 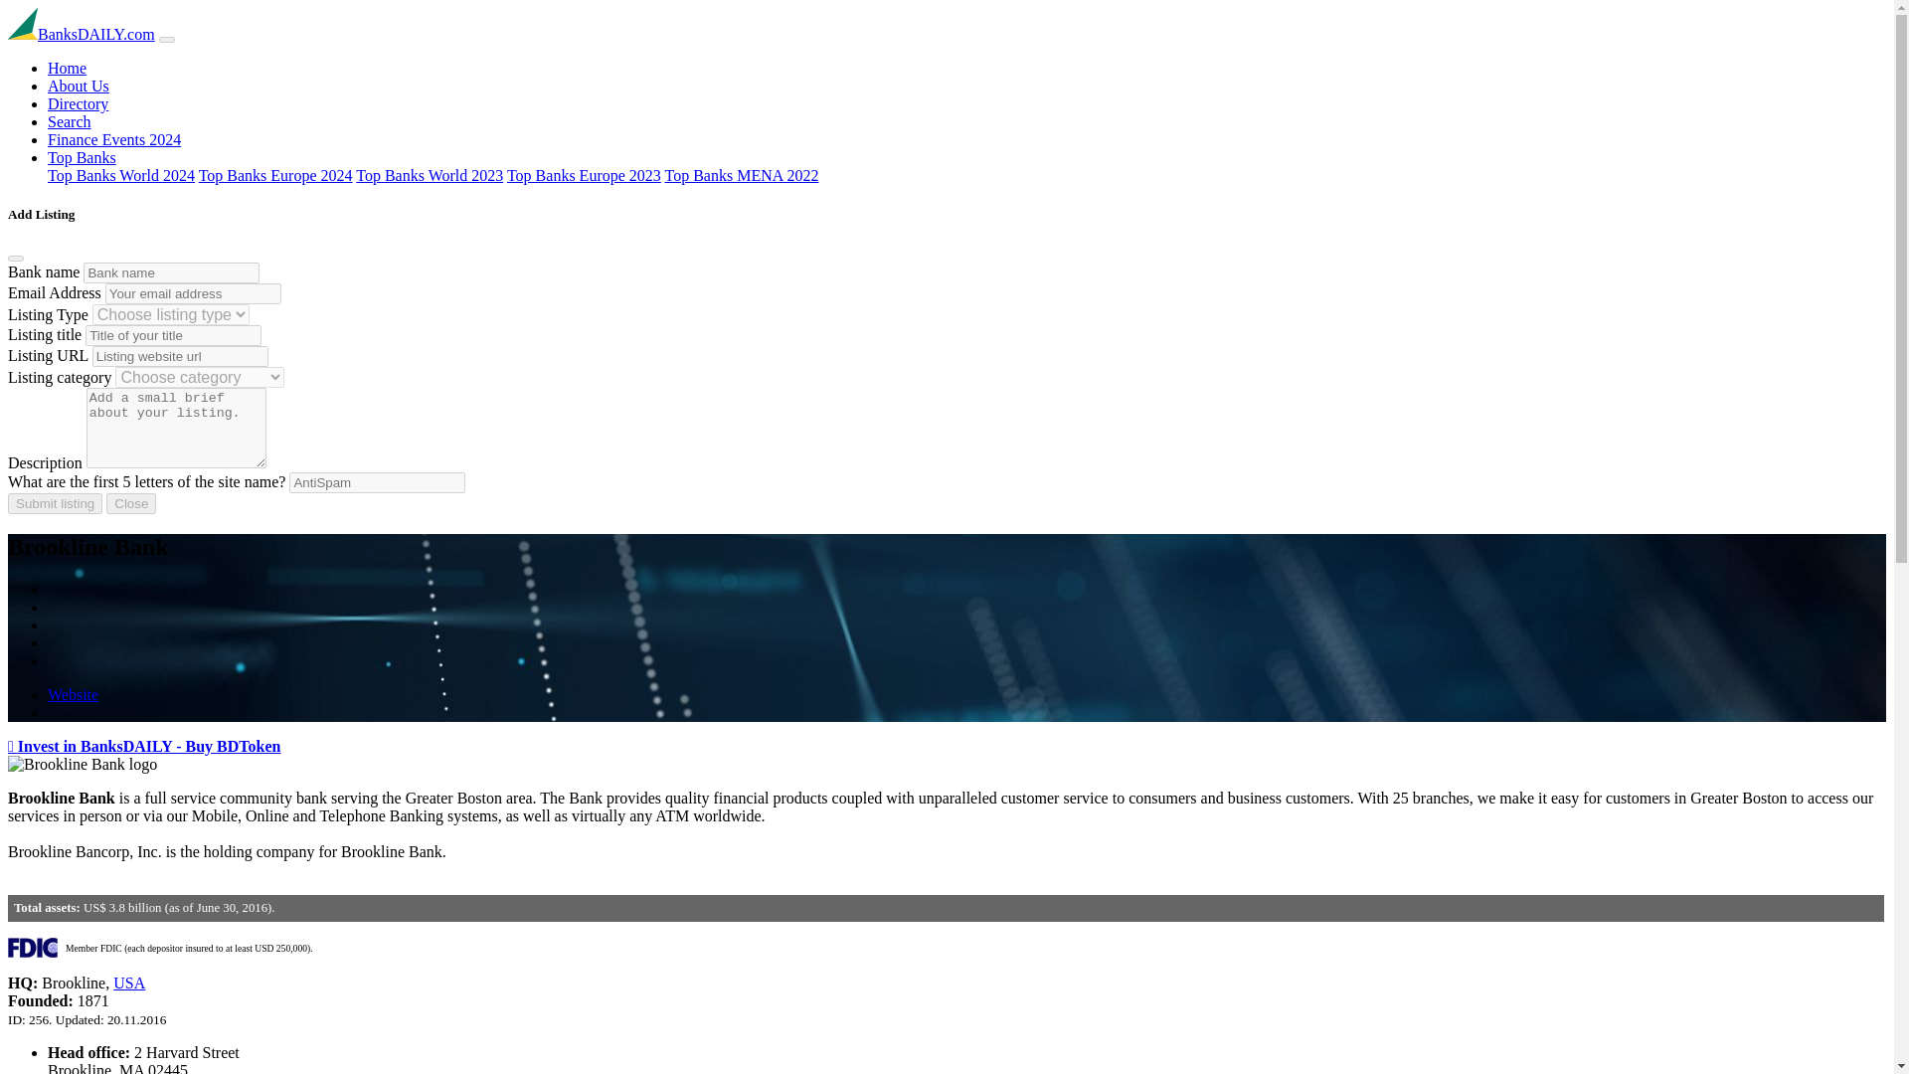 What do you see at coordinates (128, 983) in the screenshot?
I see `USA` at bounding box center [128, 983].